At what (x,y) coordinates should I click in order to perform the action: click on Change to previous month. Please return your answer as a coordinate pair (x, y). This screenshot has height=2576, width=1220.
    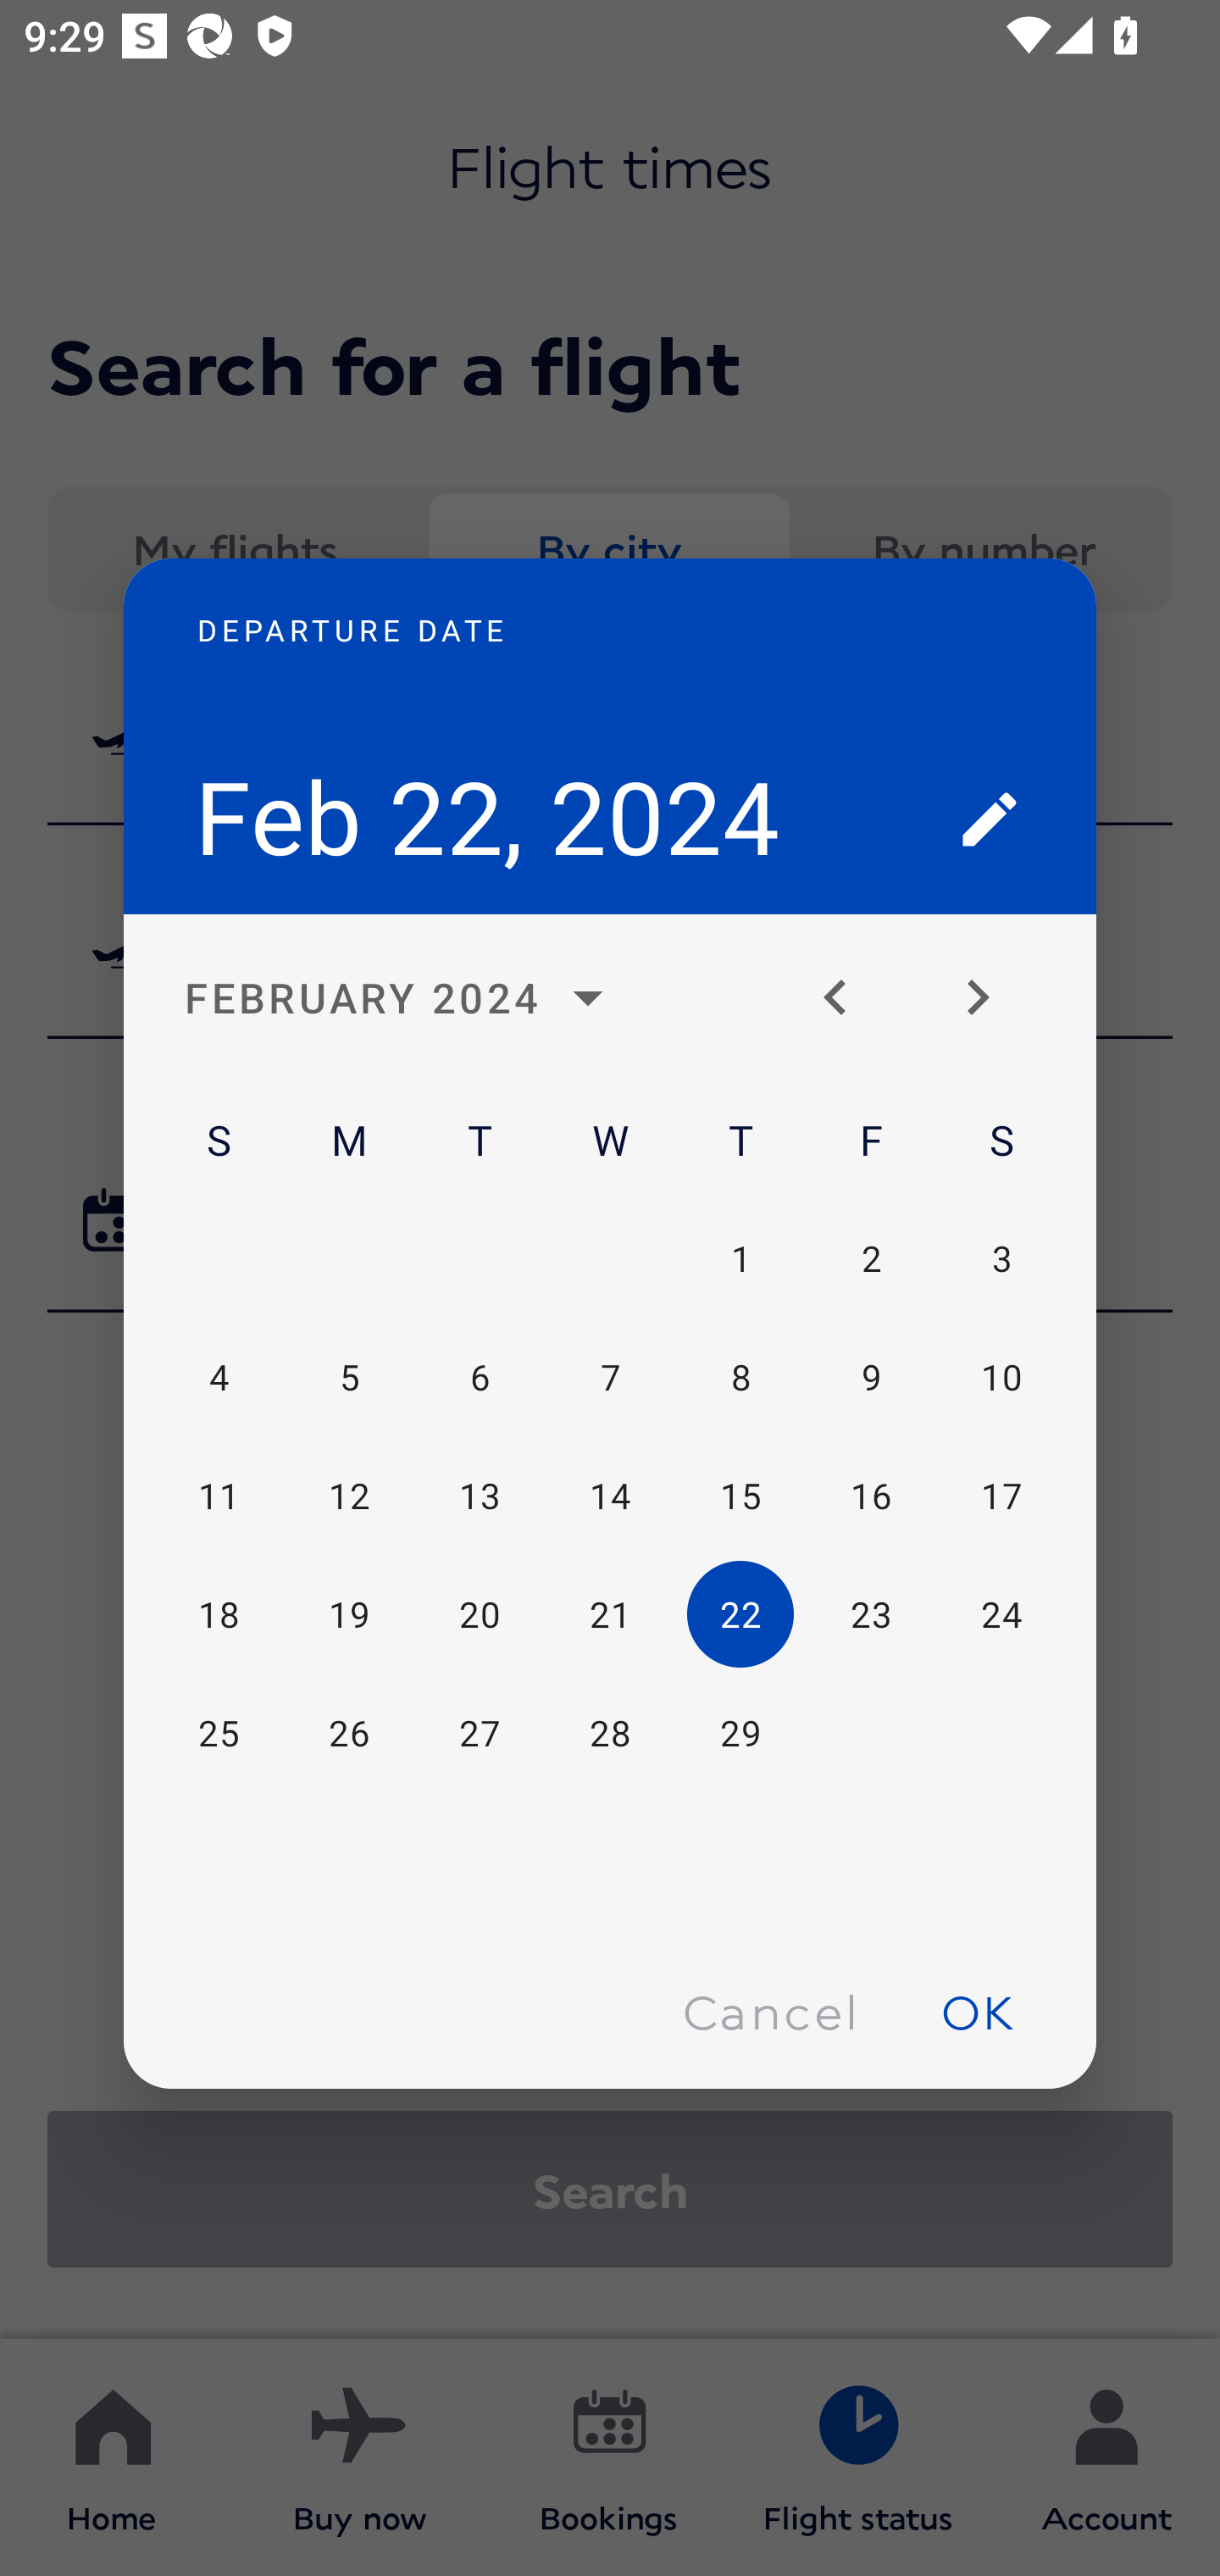
    Looking at the image, I should click on (847, 998).